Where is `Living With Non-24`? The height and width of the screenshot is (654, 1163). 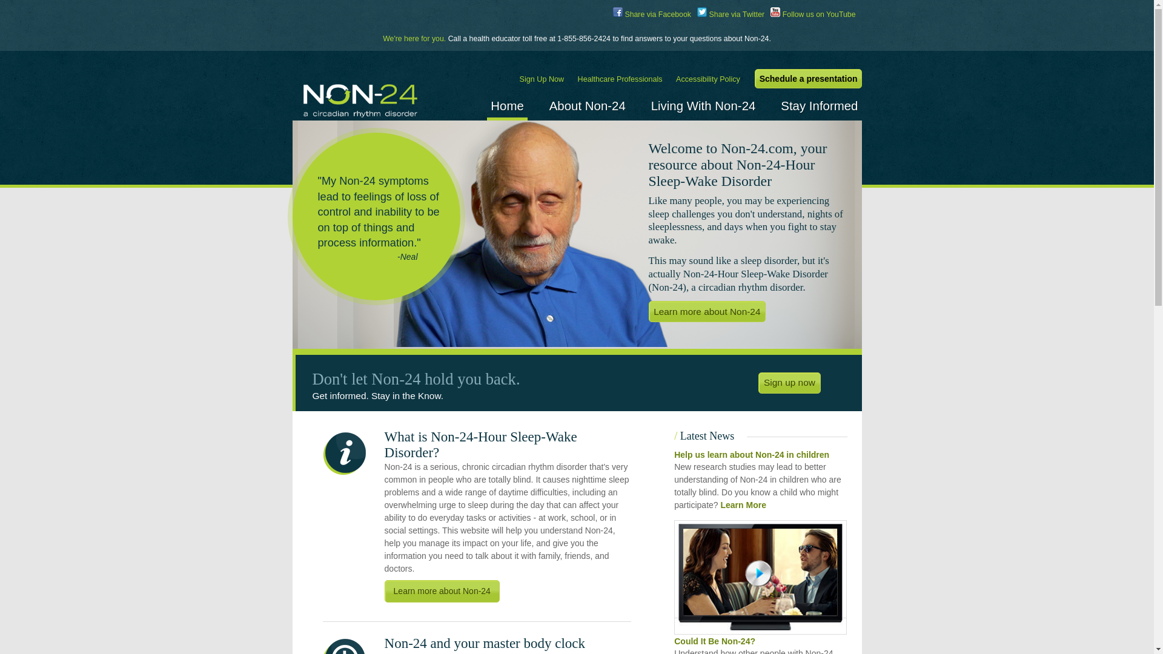
Living With Non-24 is located at coordinates (704, 105).